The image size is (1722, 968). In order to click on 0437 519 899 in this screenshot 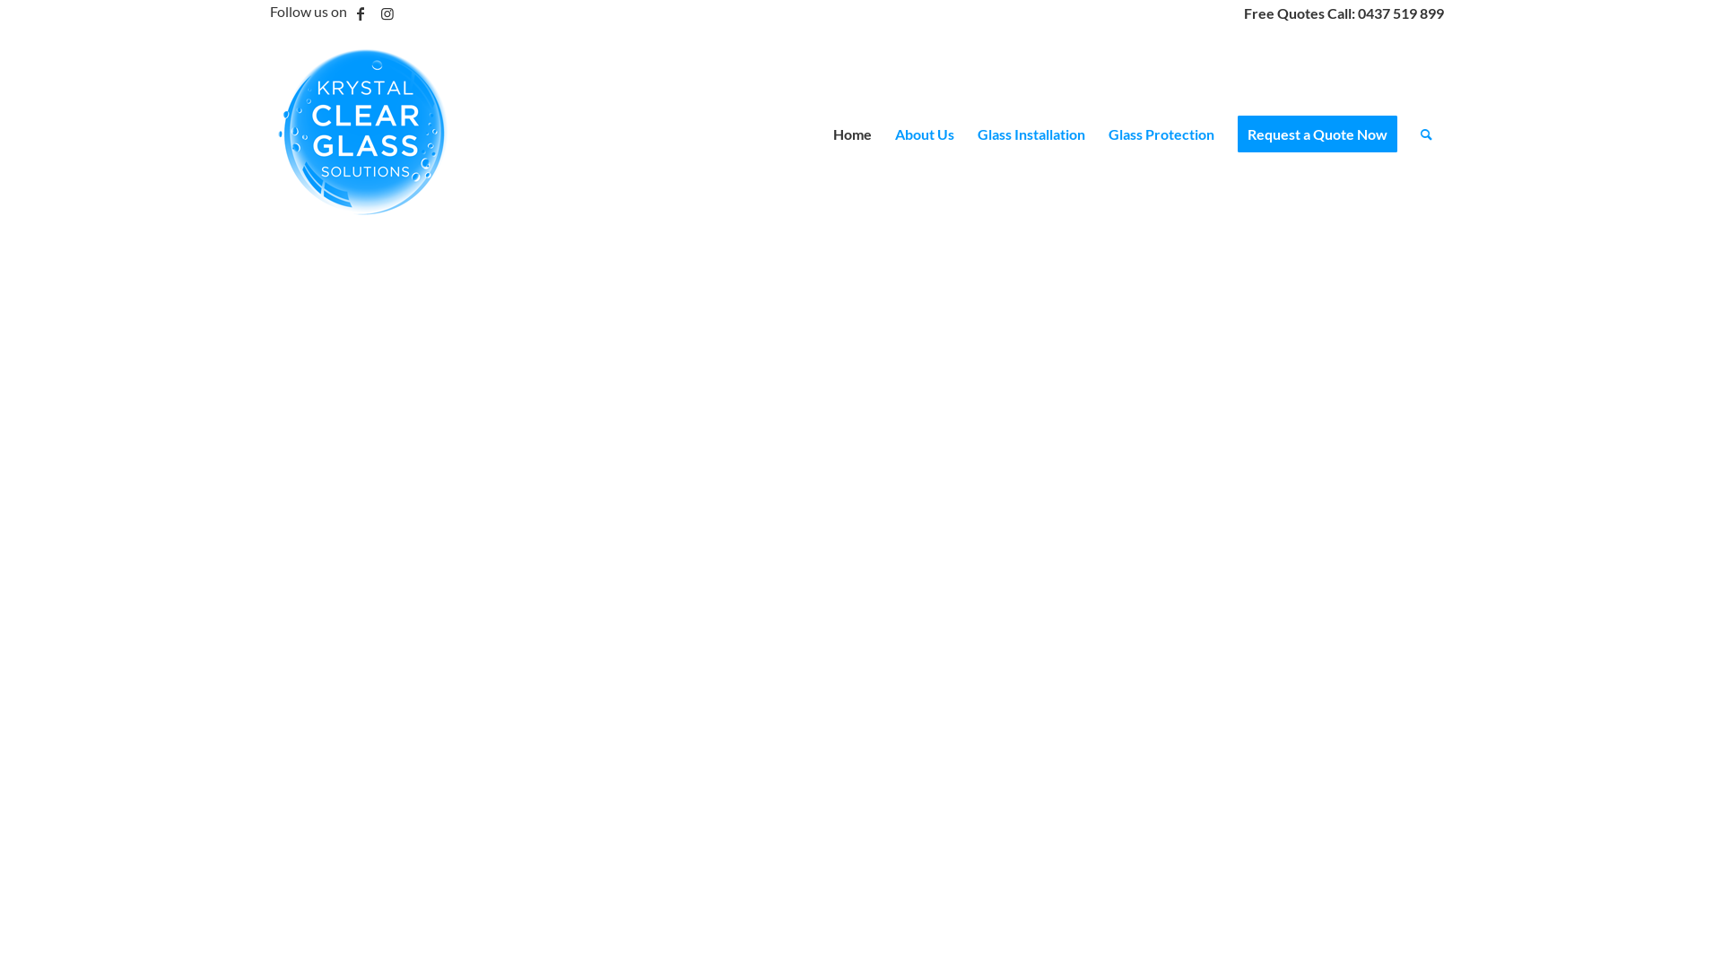, I will do `click(1401, 13)`.